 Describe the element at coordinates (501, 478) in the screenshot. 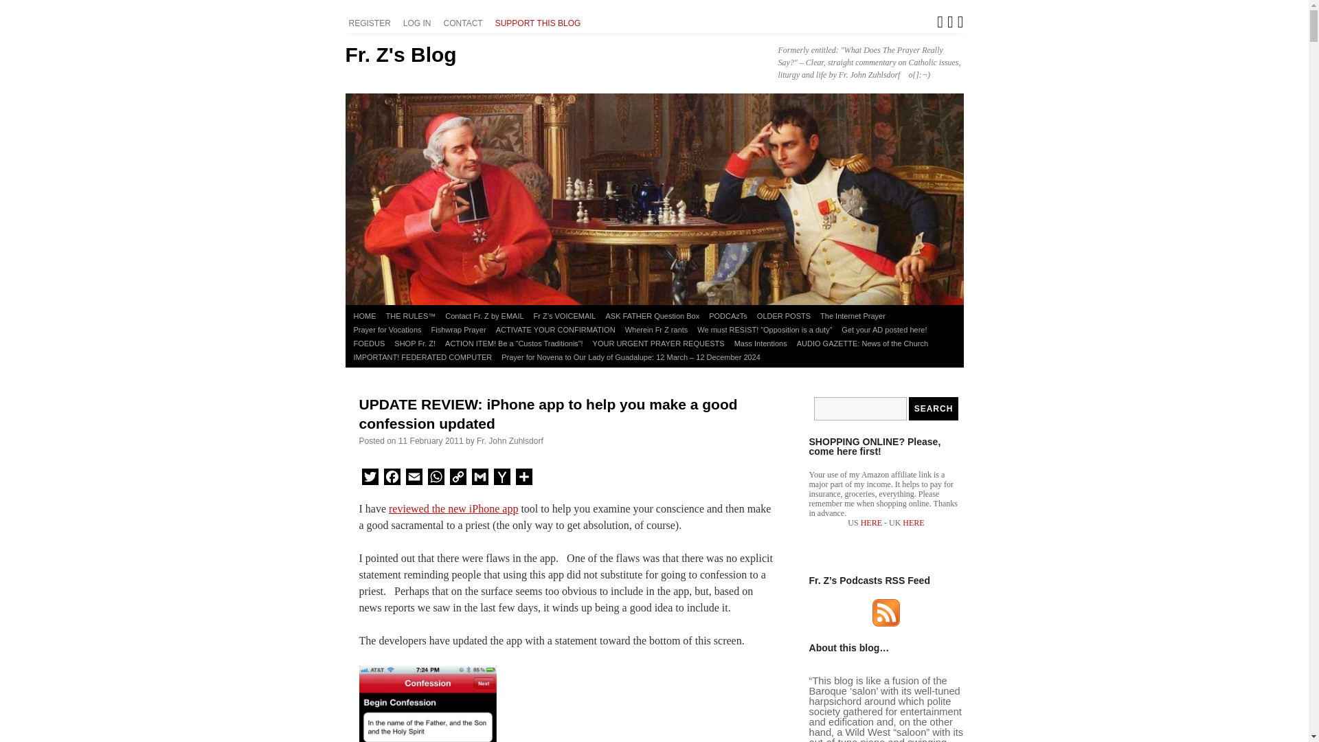

I see `Yahoo Mail` at that location.